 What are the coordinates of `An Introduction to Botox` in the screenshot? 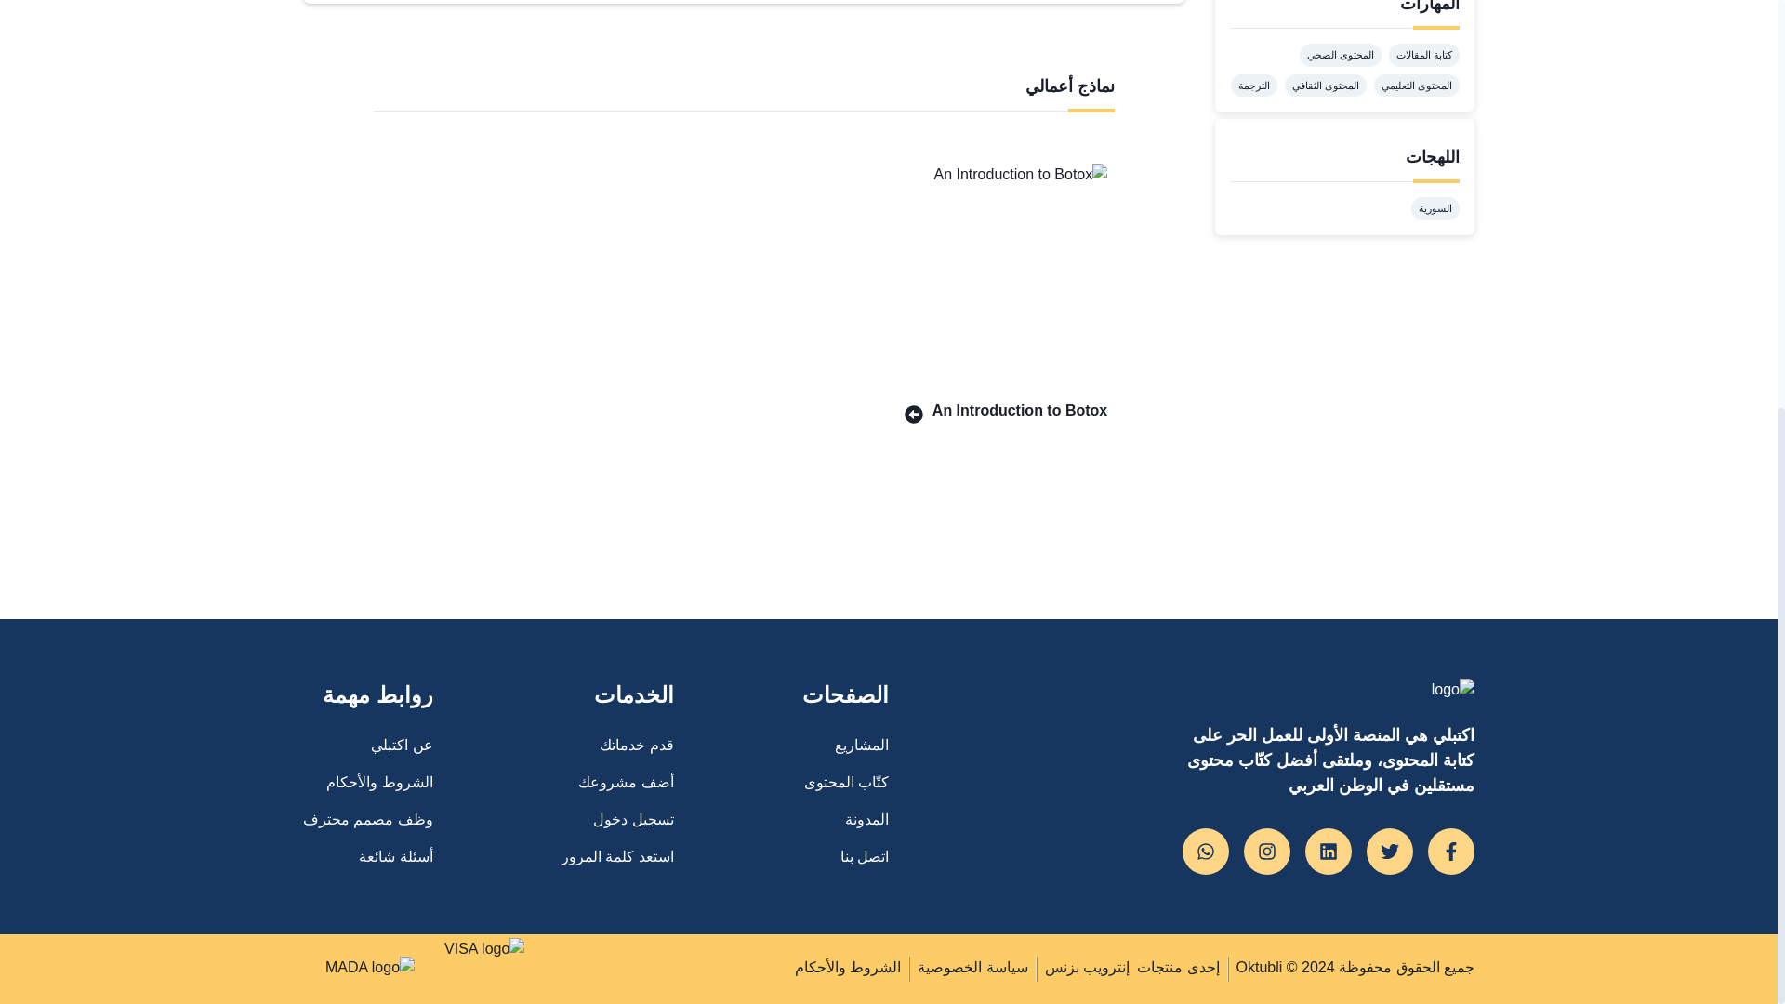 It's located at (1000, 271).